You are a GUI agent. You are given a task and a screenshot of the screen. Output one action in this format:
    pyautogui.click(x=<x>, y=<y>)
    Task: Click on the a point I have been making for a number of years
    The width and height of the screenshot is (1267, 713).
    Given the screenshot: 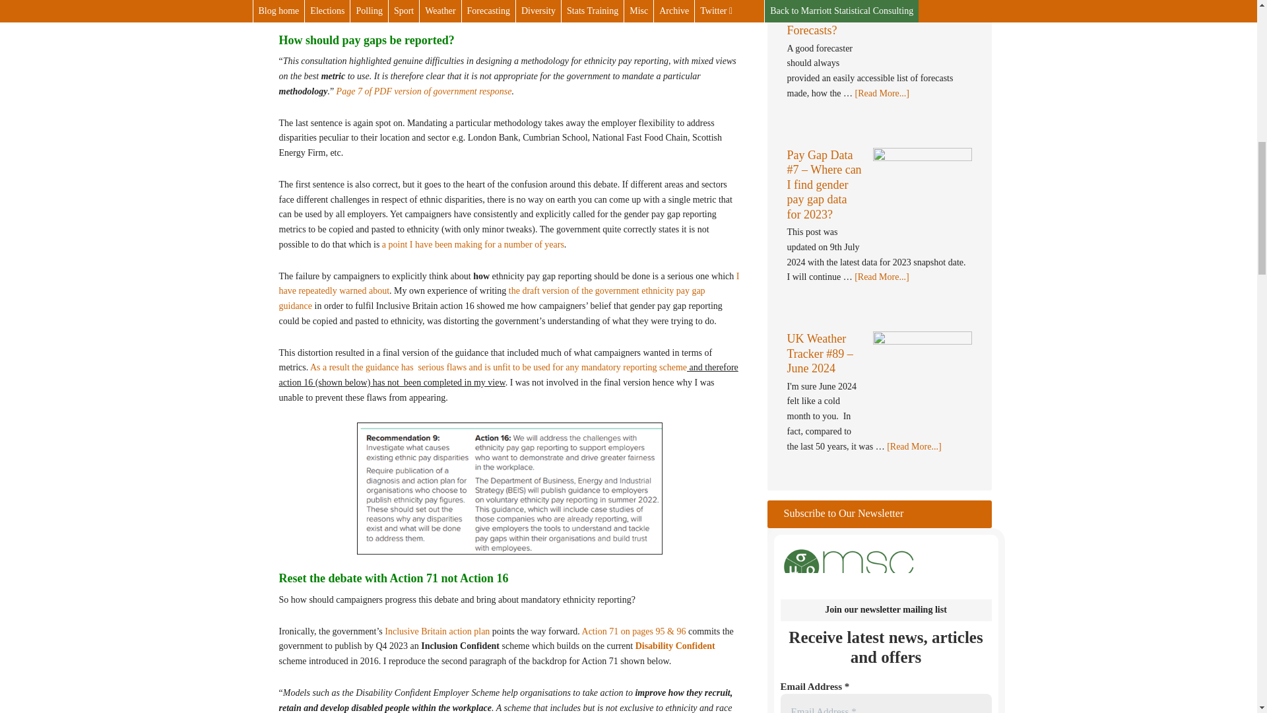 What is the action you would take?
    pyautogui.click(x=472, y=244)
    